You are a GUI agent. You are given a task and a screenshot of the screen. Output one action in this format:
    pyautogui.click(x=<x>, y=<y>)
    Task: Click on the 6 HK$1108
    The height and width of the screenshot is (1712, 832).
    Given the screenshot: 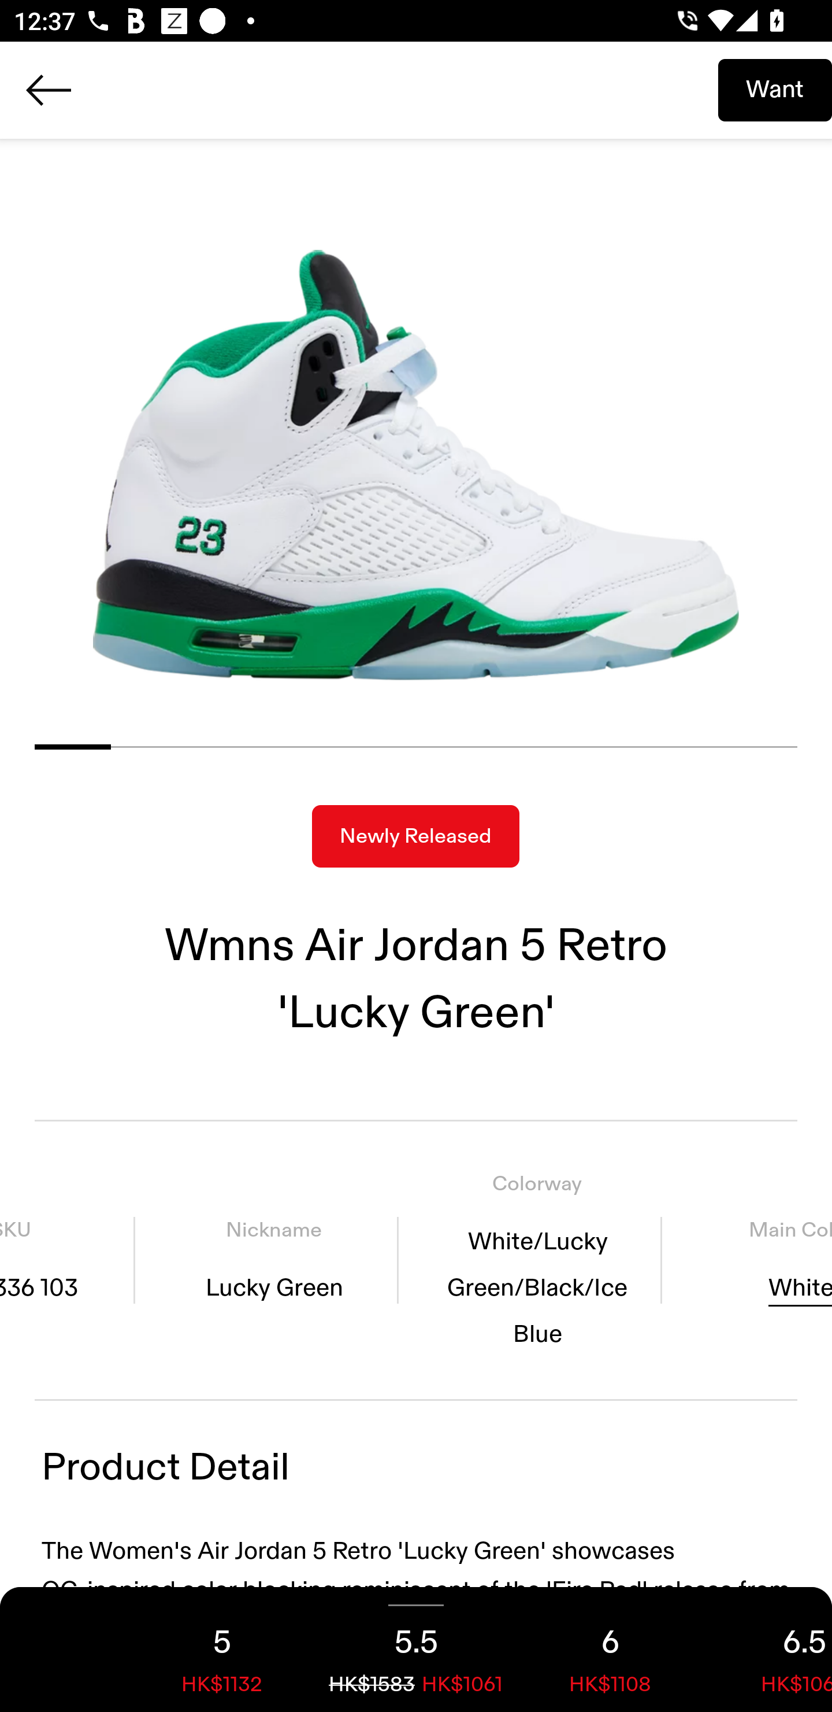 What is the action you would take?
    pyautogui.click(x=610, y=1650)
    